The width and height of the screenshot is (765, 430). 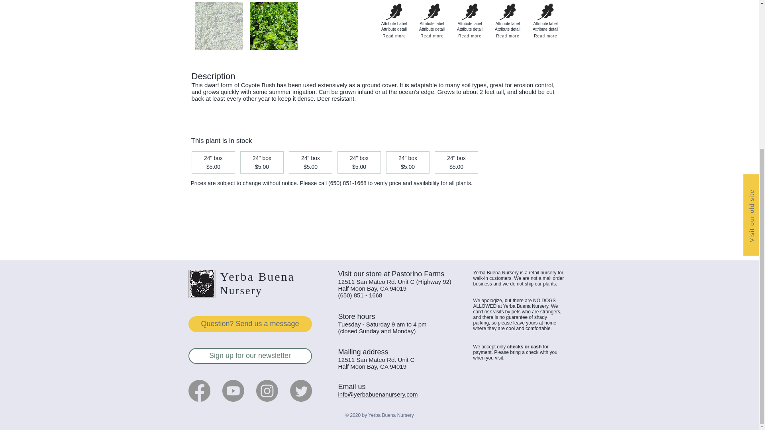 I want to click on Read more, so click(x=508, y=36).